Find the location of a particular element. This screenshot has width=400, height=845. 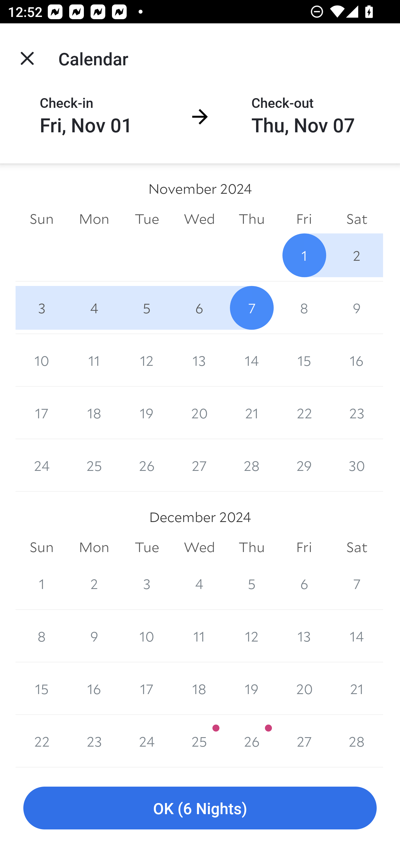

Thu is located at coordinates (252, 218).